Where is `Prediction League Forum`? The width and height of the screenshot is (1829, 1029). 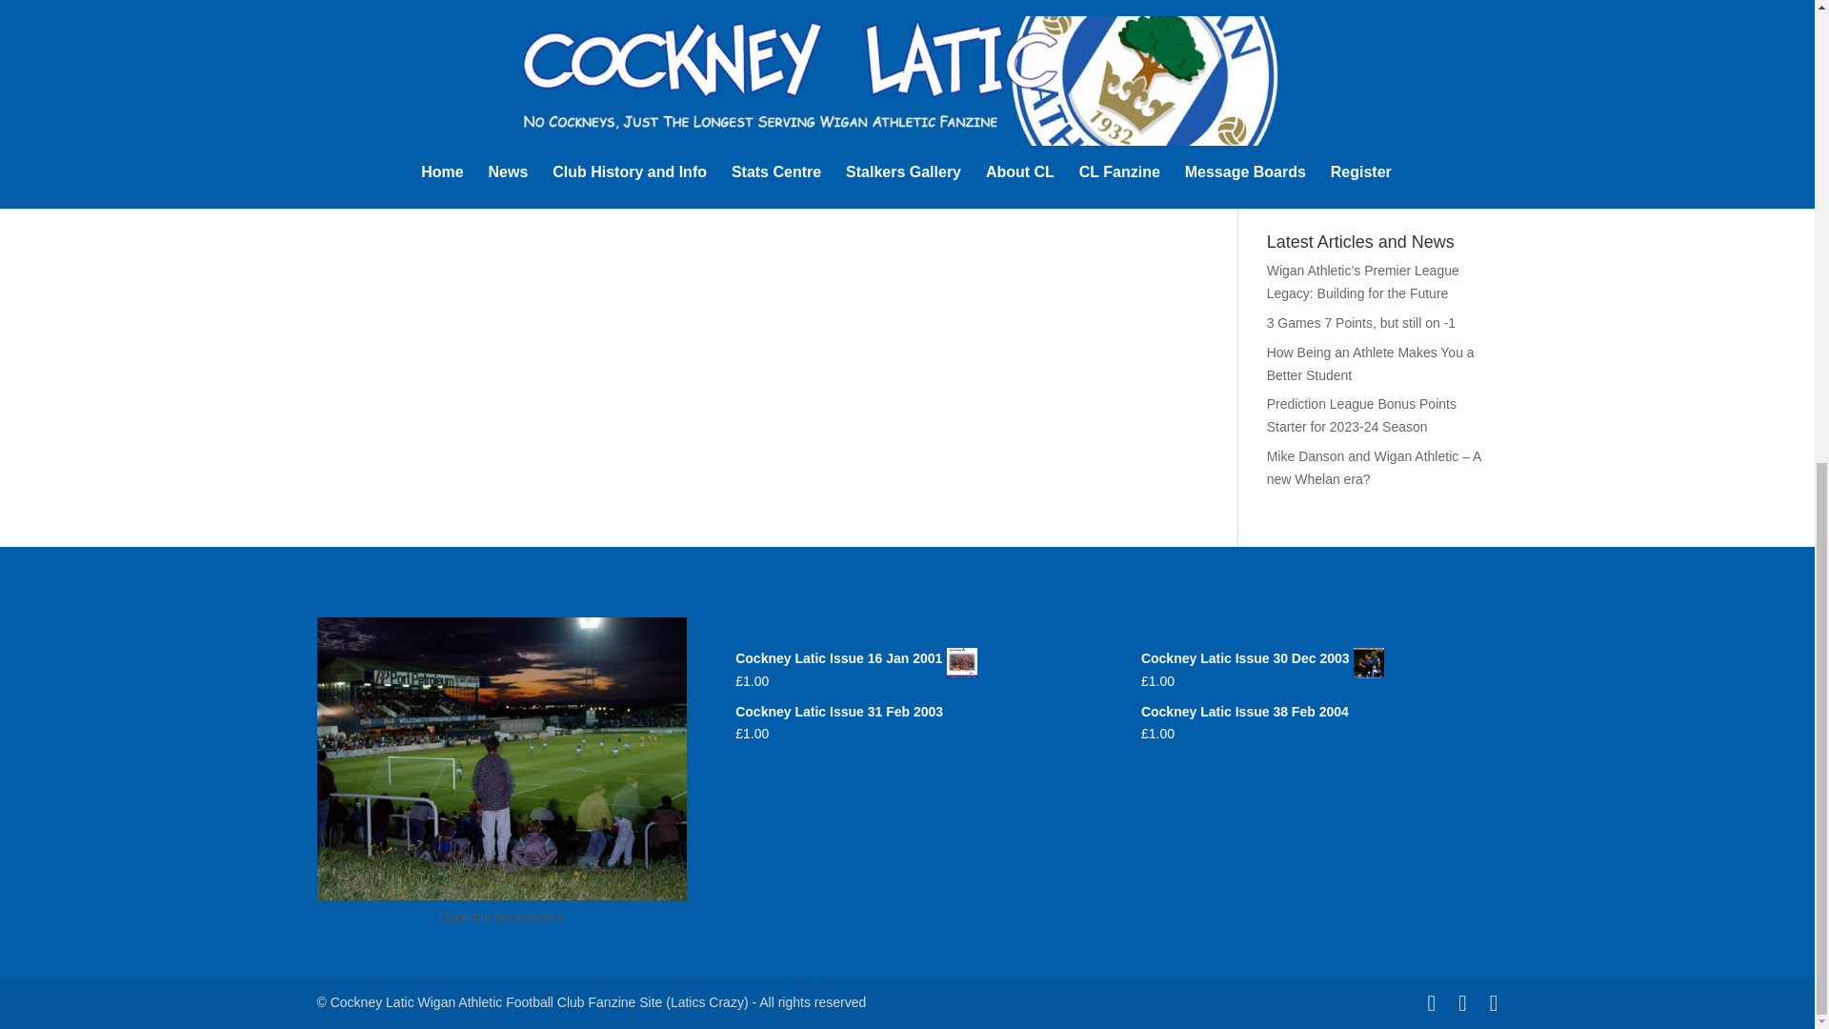 Prediction League Forum is located at coordinates (1341, 133).